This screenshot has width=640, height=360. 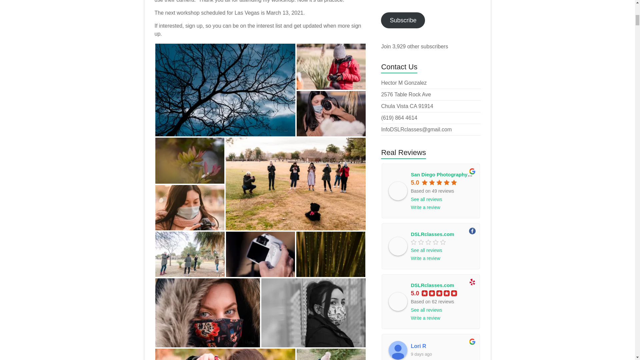 I want to click on Vegas 20210123-157, so click(x=190, y=160).